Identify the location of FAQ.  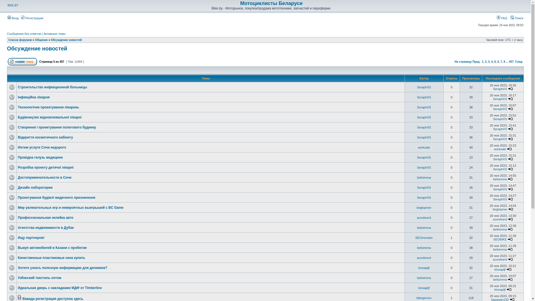
(502, 18).